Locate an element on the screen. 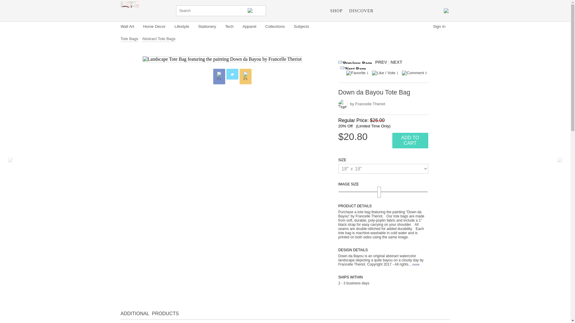 The image size is (575, 323). Share Product on Twitter is located at coordinates (232, 74).